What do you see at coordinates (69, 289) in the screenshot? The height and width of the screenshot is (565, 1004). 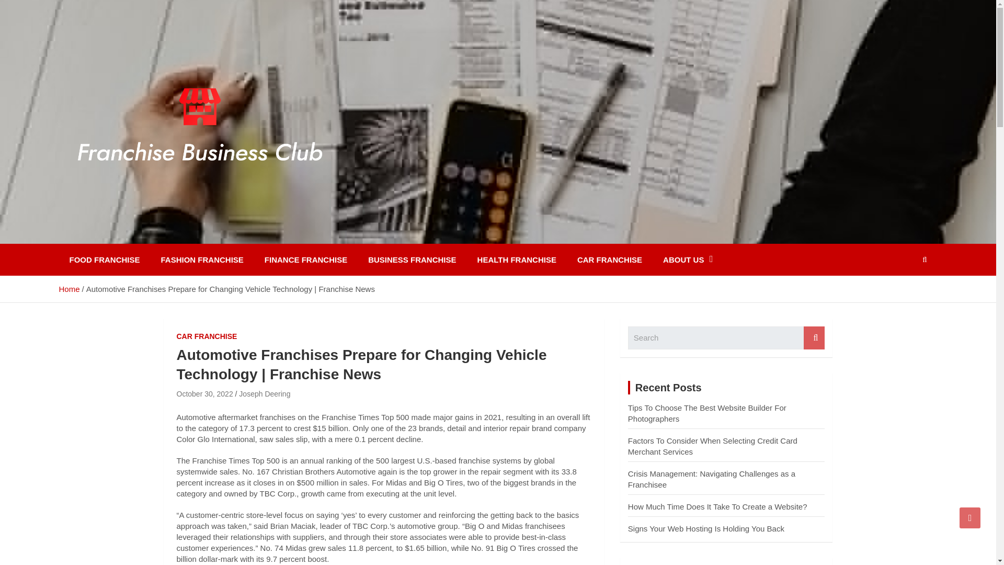 I see `Home` at bounding box center [69, 289].